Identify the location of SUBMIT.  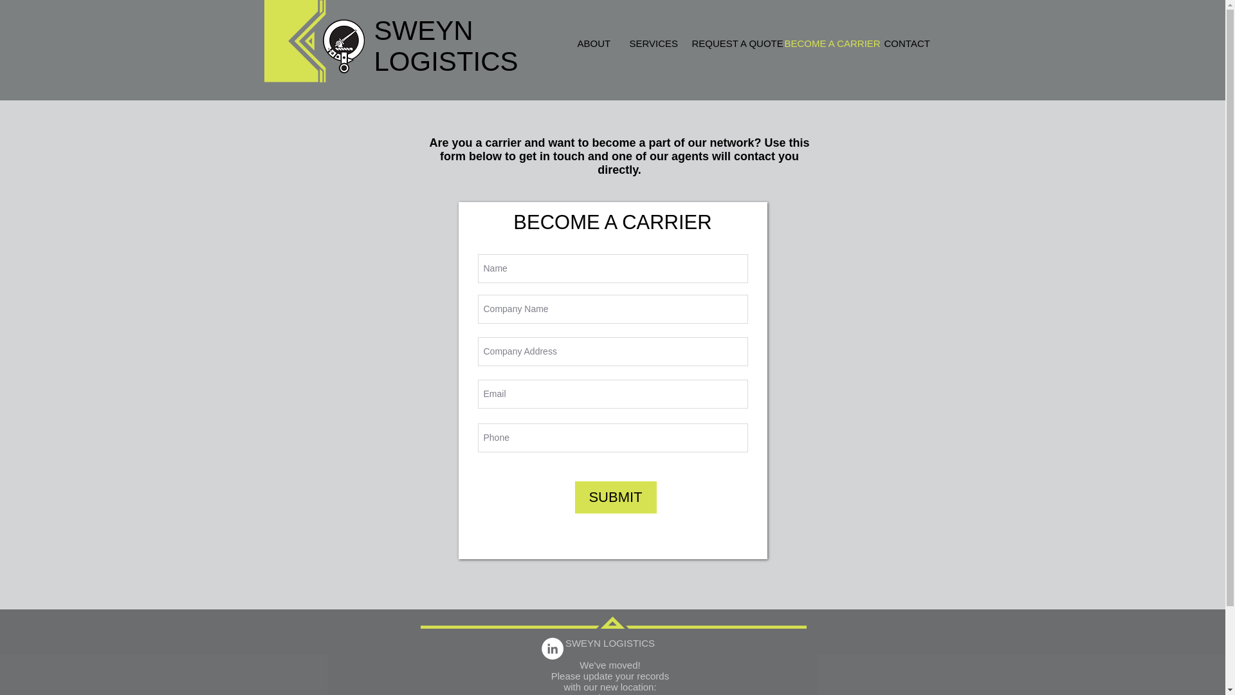
(616, 497).